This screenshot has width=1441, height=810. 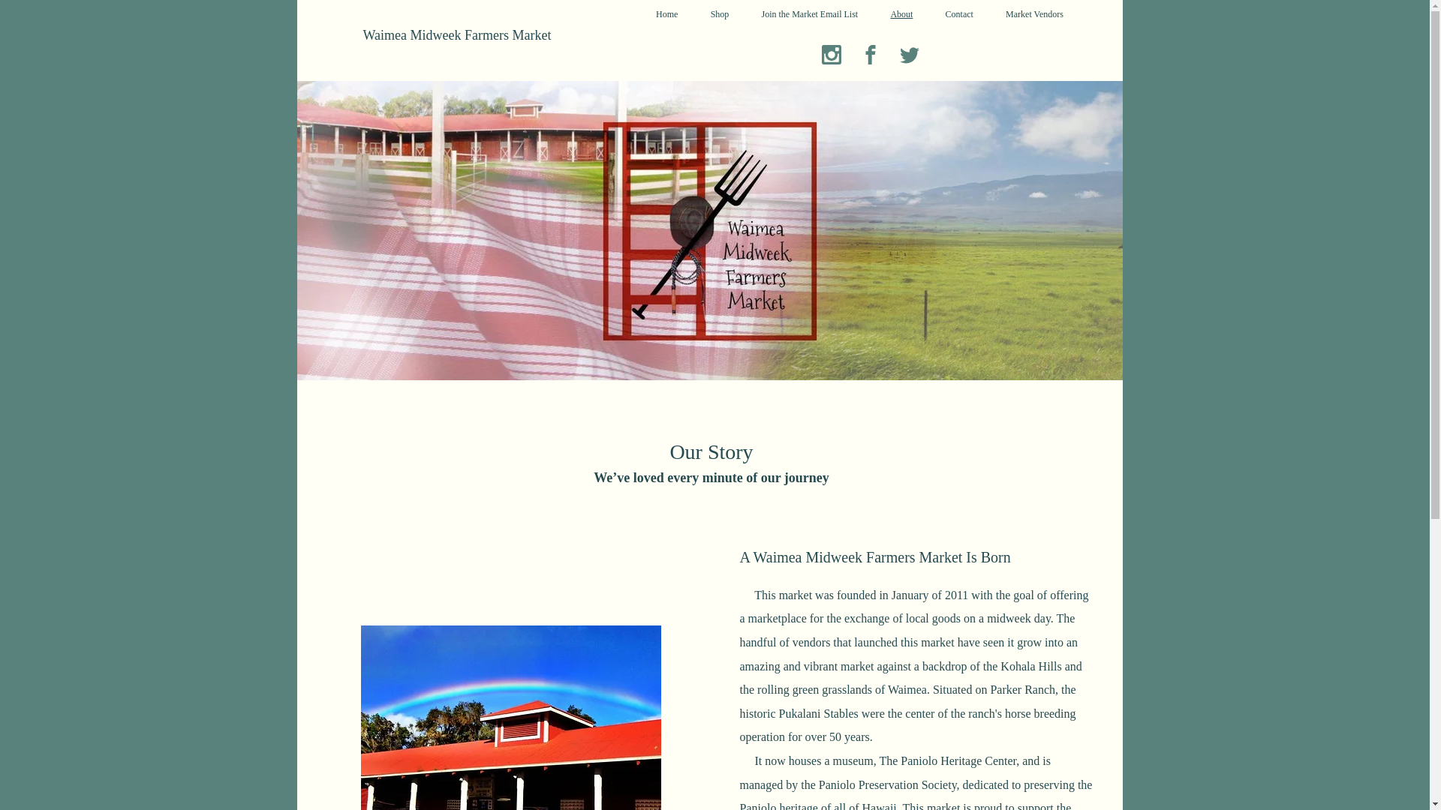 I want to click on Market Vendors, so click(x=1034, y=13).